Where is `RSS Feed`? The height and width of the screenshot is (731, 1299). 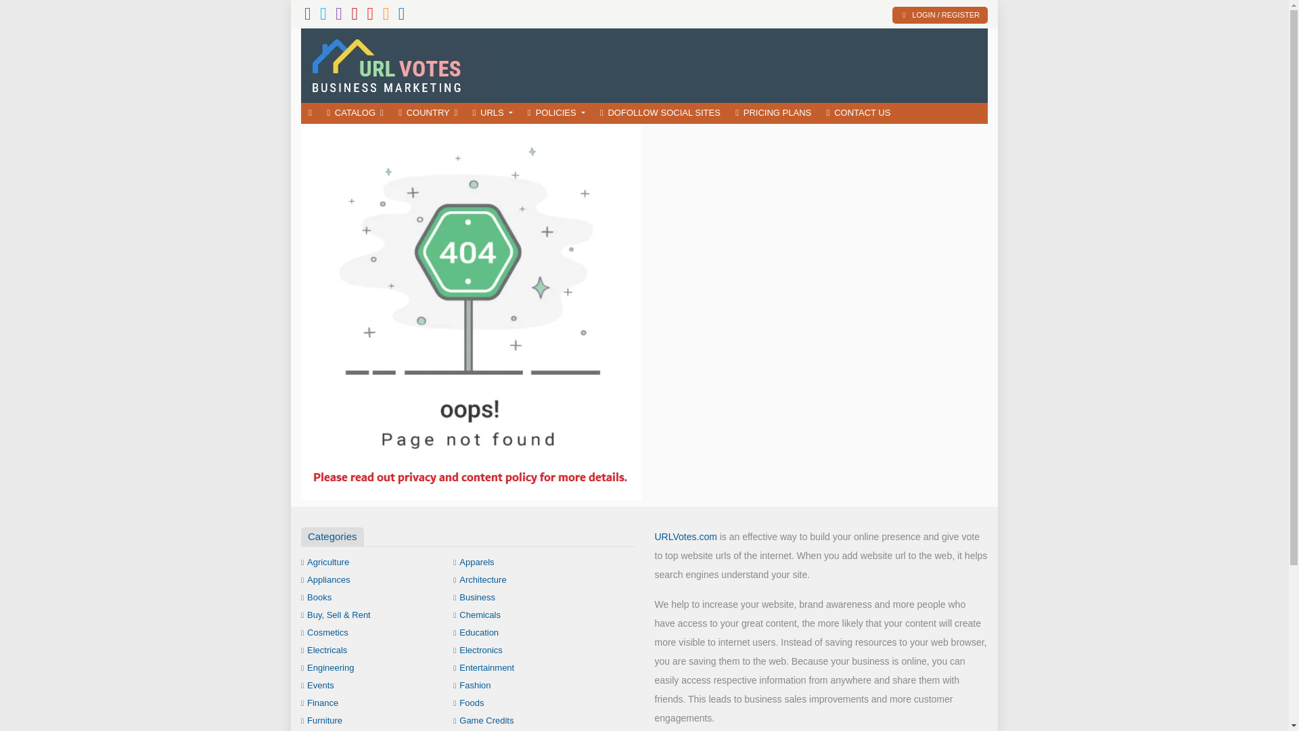
RSS Feed is located at coordinates (386, 16).